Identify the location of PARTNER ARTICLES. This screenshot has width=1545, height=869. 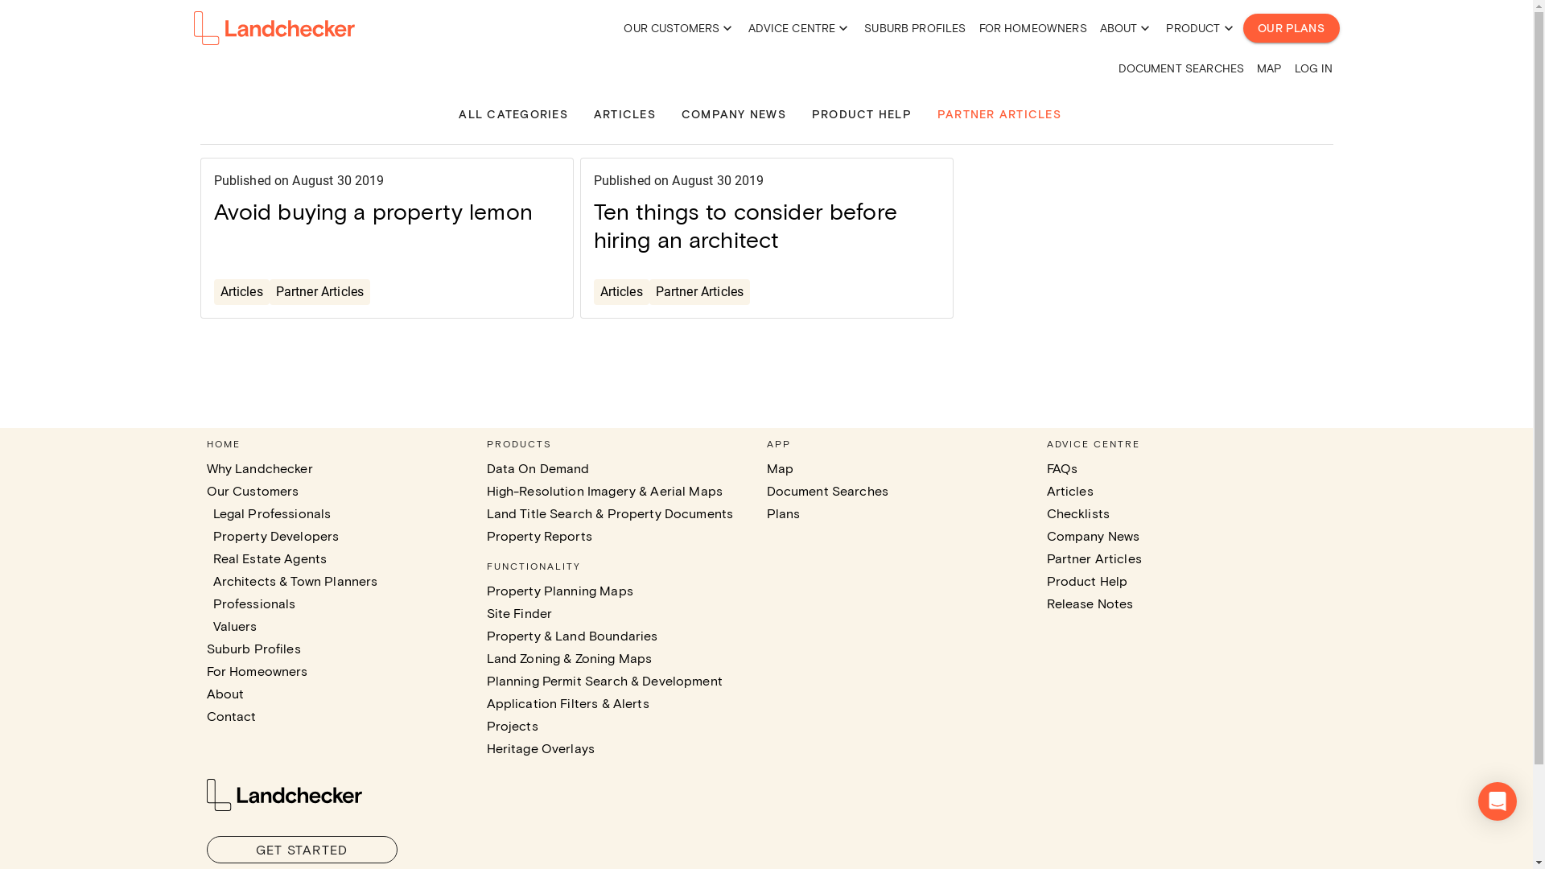
(999, 114).